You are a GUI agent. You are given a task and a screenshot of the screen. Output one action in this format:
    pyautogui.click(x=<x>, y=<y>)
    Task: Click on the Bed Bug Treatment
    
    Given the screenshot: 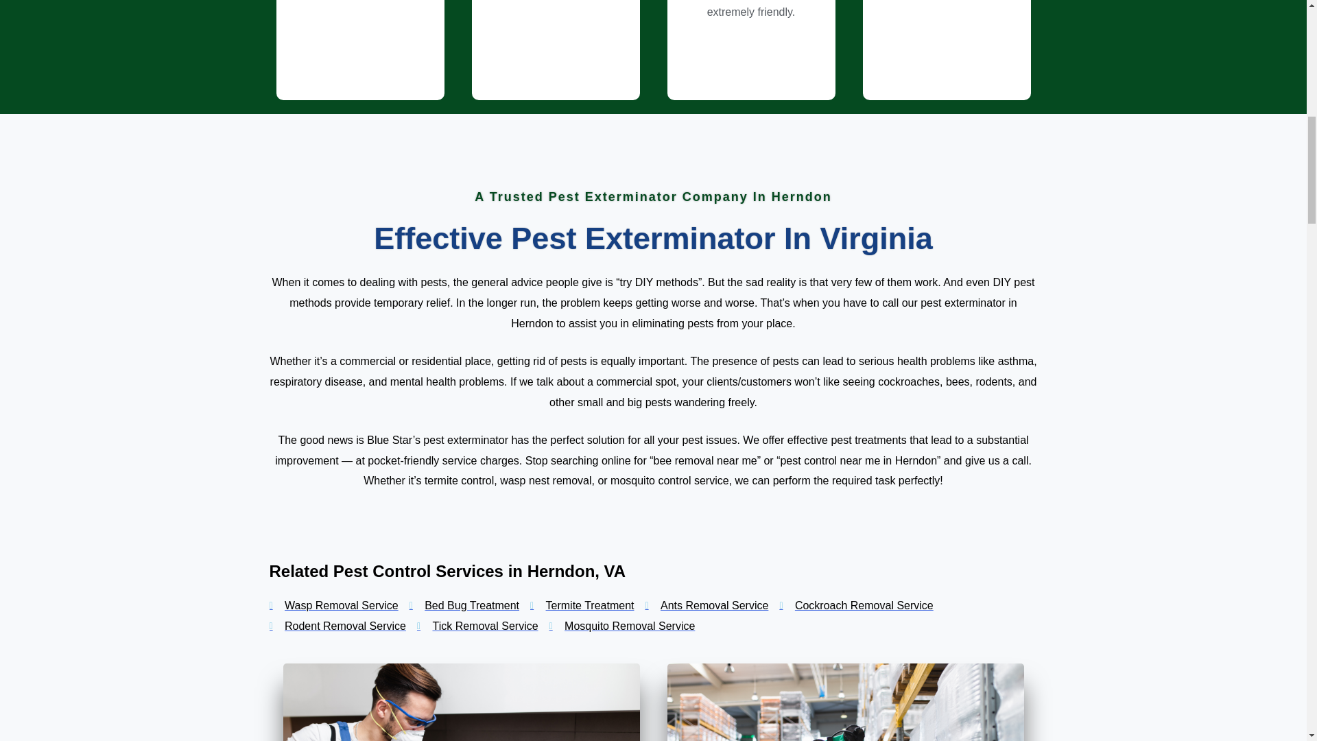 What is the action you would take?
    pyautogui.click(x=464, y=605)
    